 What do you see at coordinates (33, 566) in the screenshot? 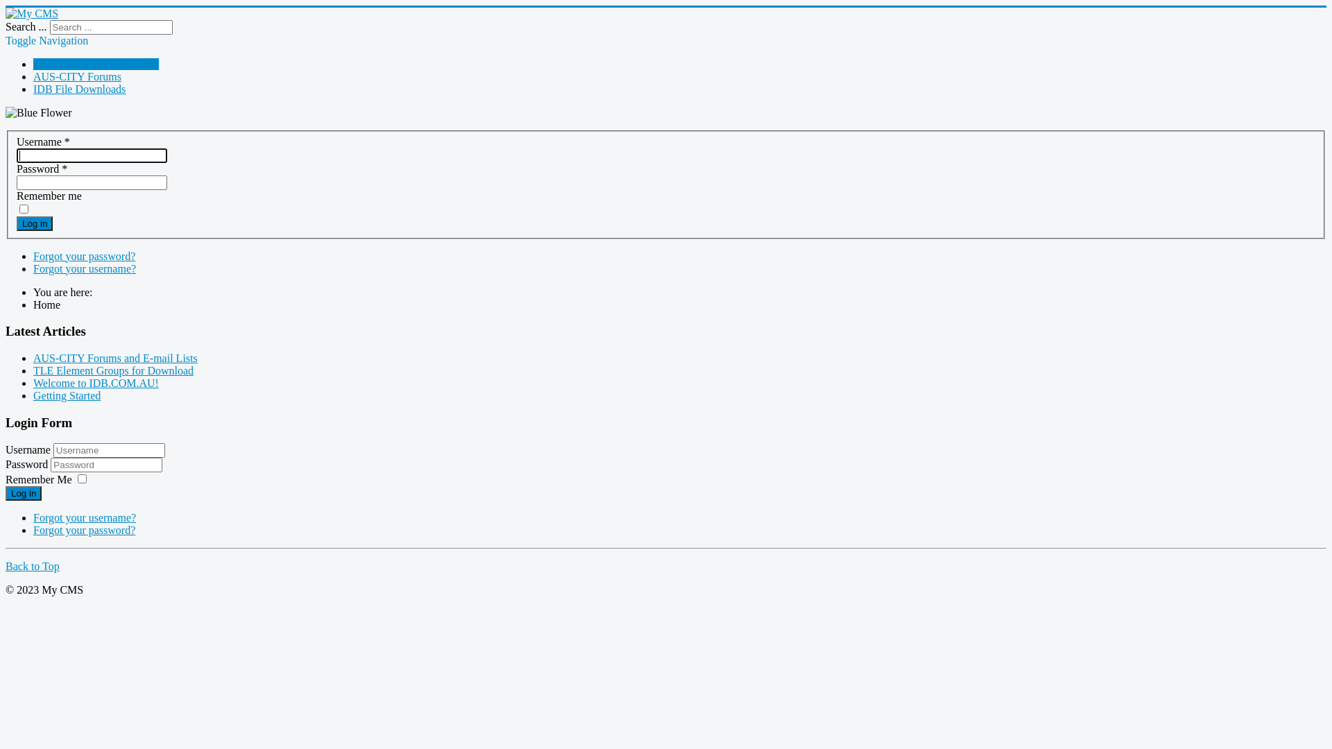
I see `Back to Top` at bounding box center [33, 566].